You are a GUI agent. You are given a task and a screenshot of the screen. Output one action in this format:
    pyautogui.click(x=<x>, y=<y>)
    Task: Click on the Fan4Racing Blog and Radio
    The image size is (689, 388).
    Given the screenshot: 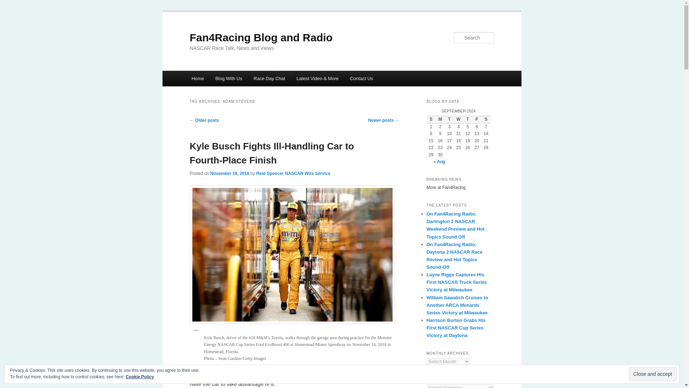 What is the action you would take?
    pyautogui.click(x=261, y=37)
    